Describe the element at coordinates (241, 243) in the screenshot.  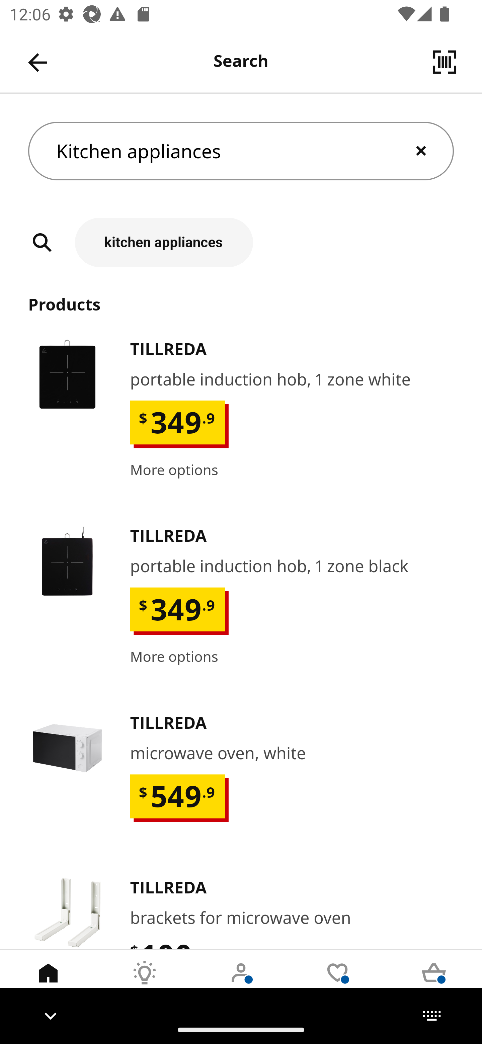
I see `kitchen appliances` at that location.